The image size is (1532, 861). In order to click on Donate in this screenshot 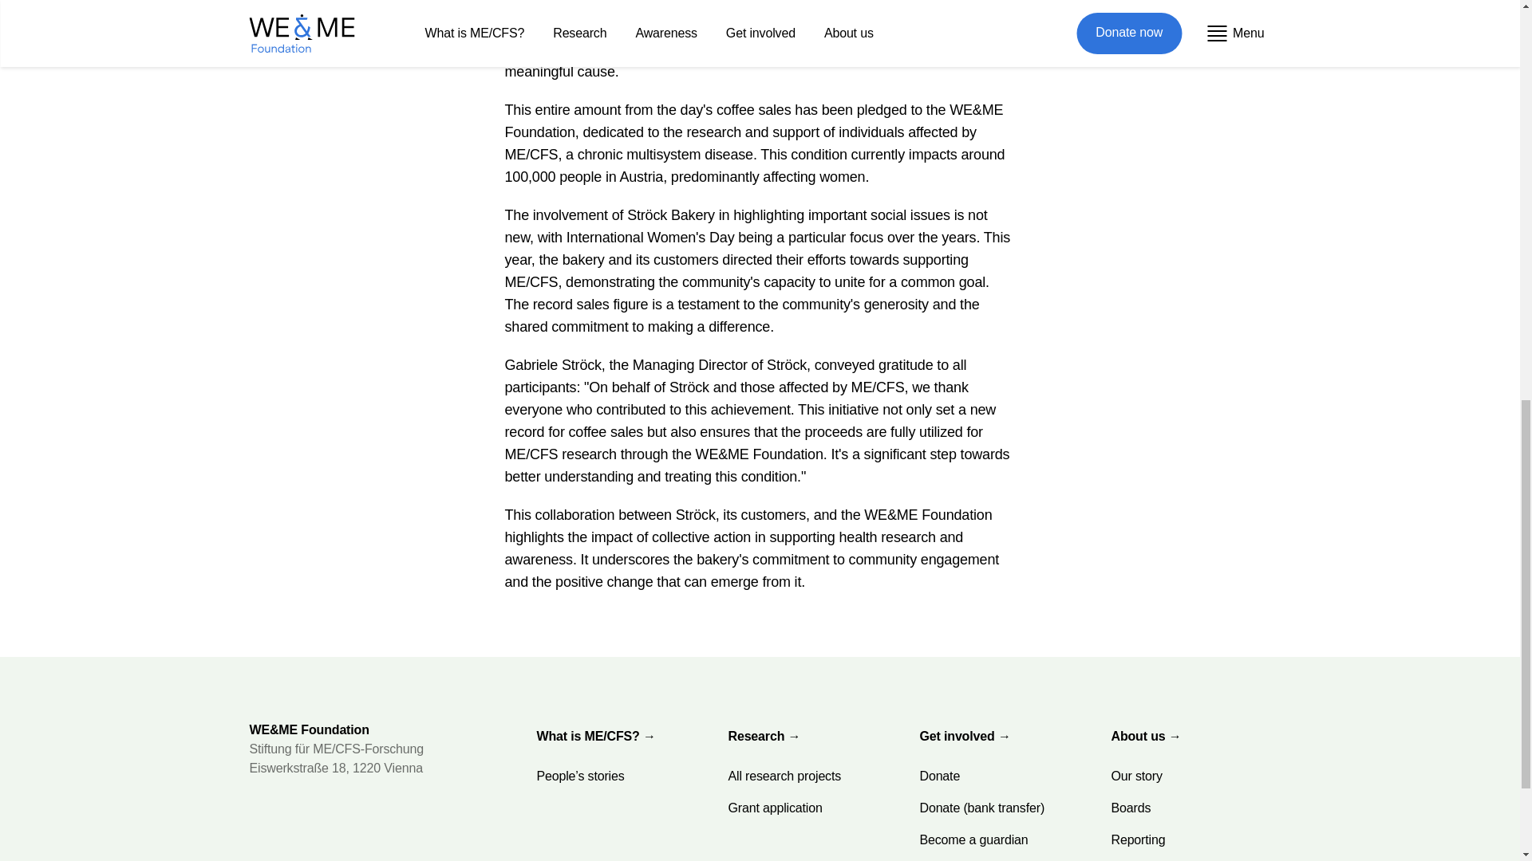, I will do `click(940, 776)`.